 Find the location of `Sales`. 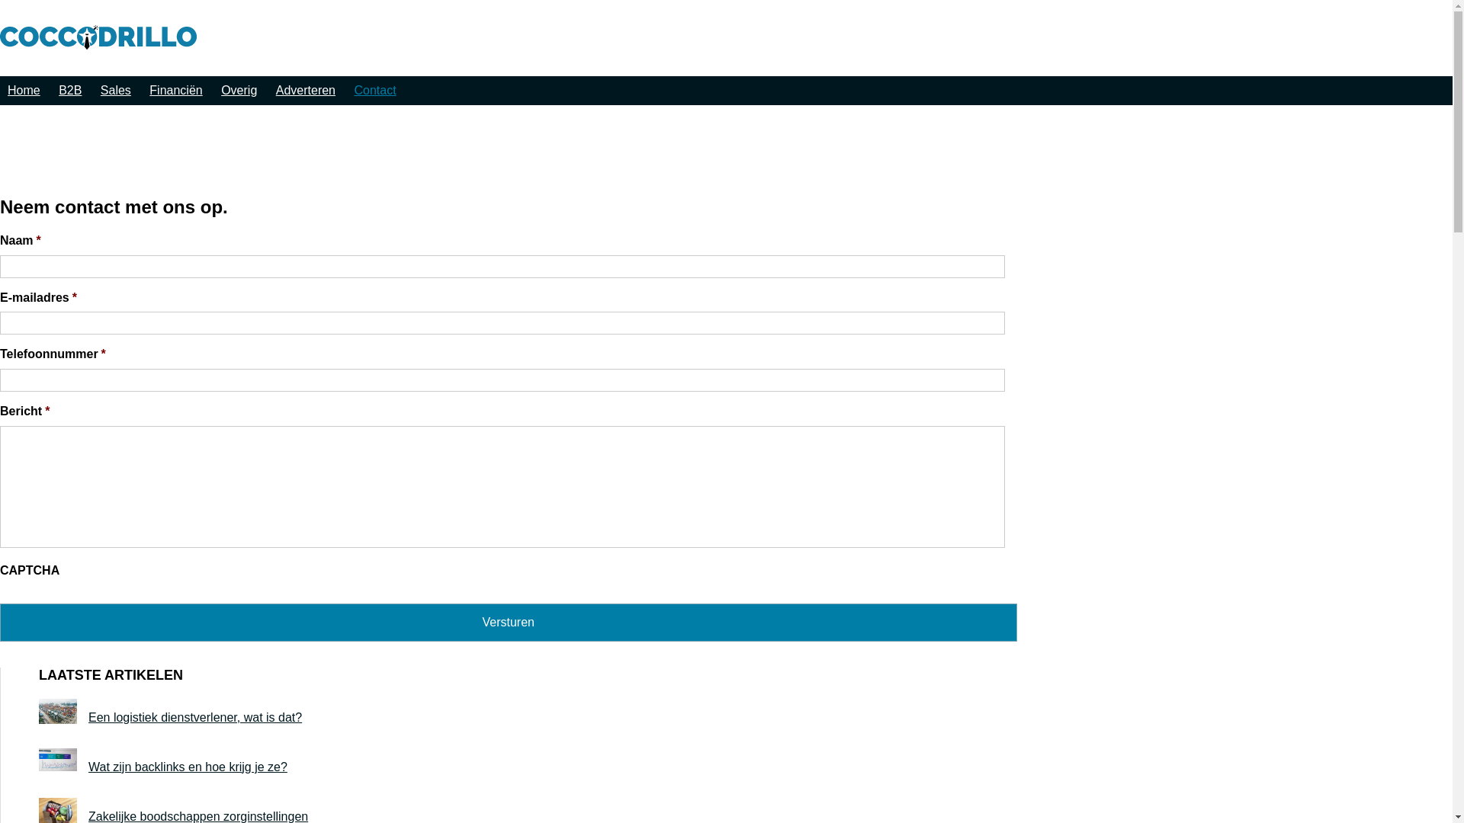

Sales is located at coordinates (116, 90).